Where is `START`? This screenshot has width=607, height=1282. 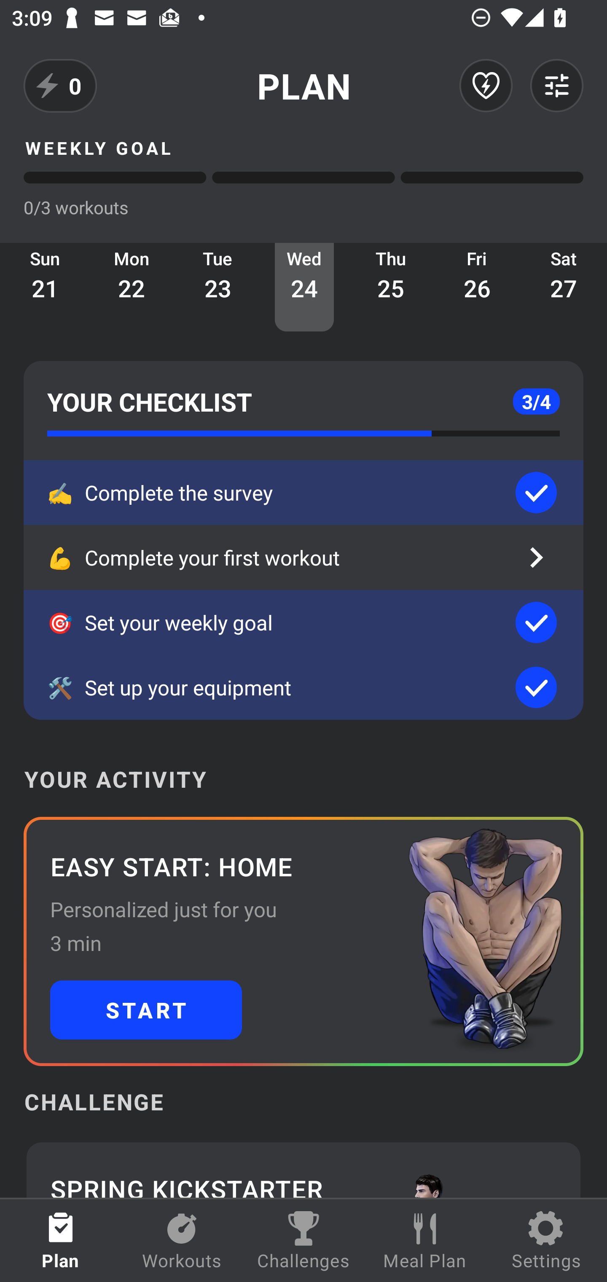
START is located at coordinates (146, 1010).